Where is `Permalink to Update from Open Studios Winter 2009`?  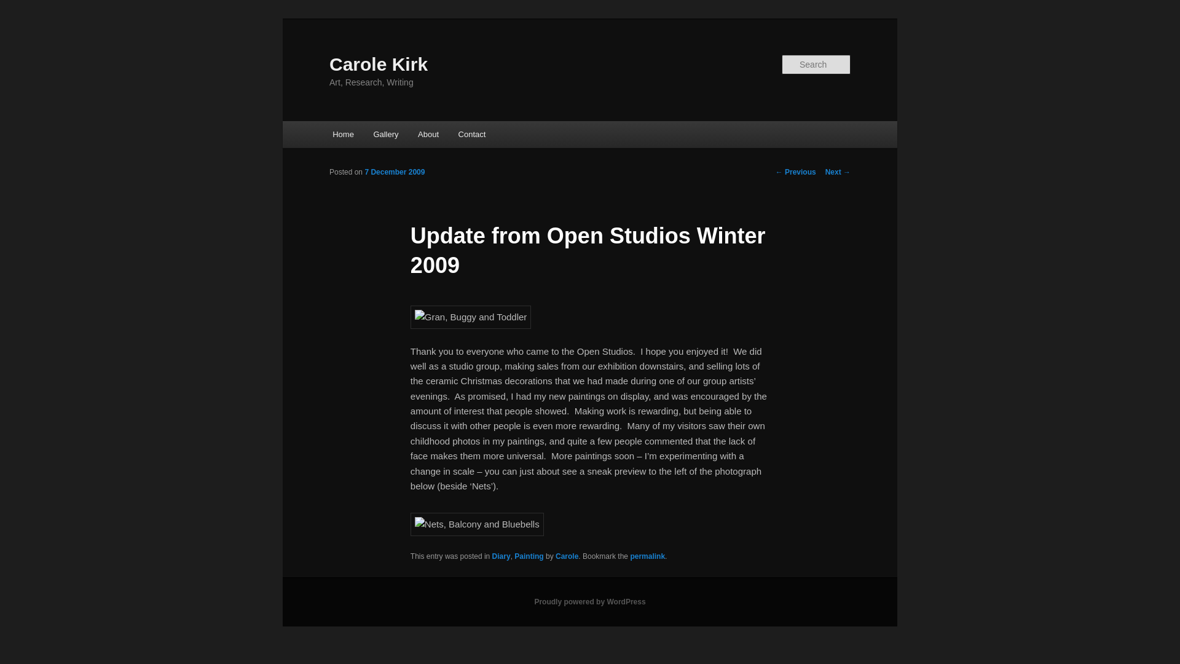 Permalink to Update from Open Studios Winter 2009 is located at coordinates (648, 556).